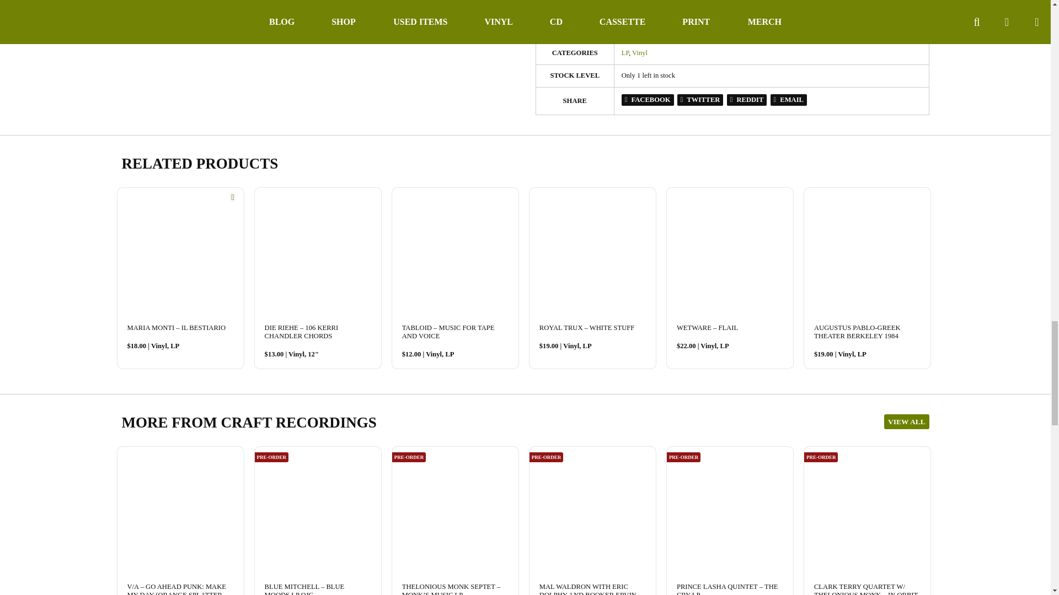 Image resolution: width=1059 pixels, height=595 pixels. What do you see at coordinates (232, 197) in the screenshot?
I see `Staff Pick` at bounding box center [232, 197].